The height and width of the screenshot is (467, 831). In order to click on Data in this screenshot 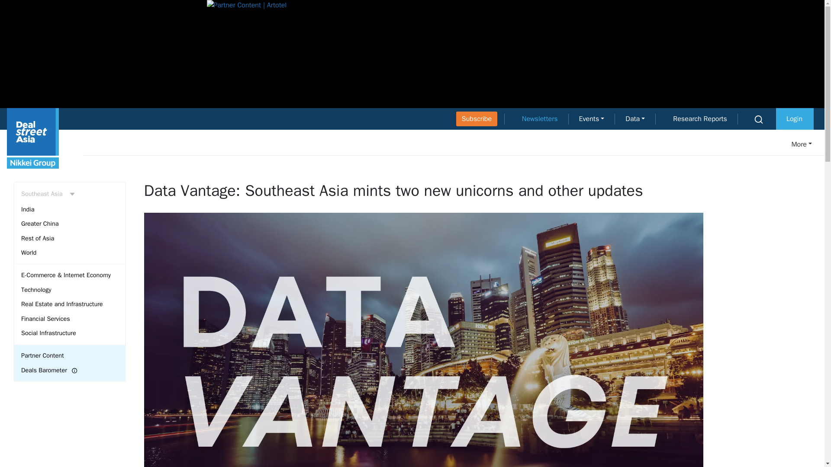, I will do `click(635, 118)`.